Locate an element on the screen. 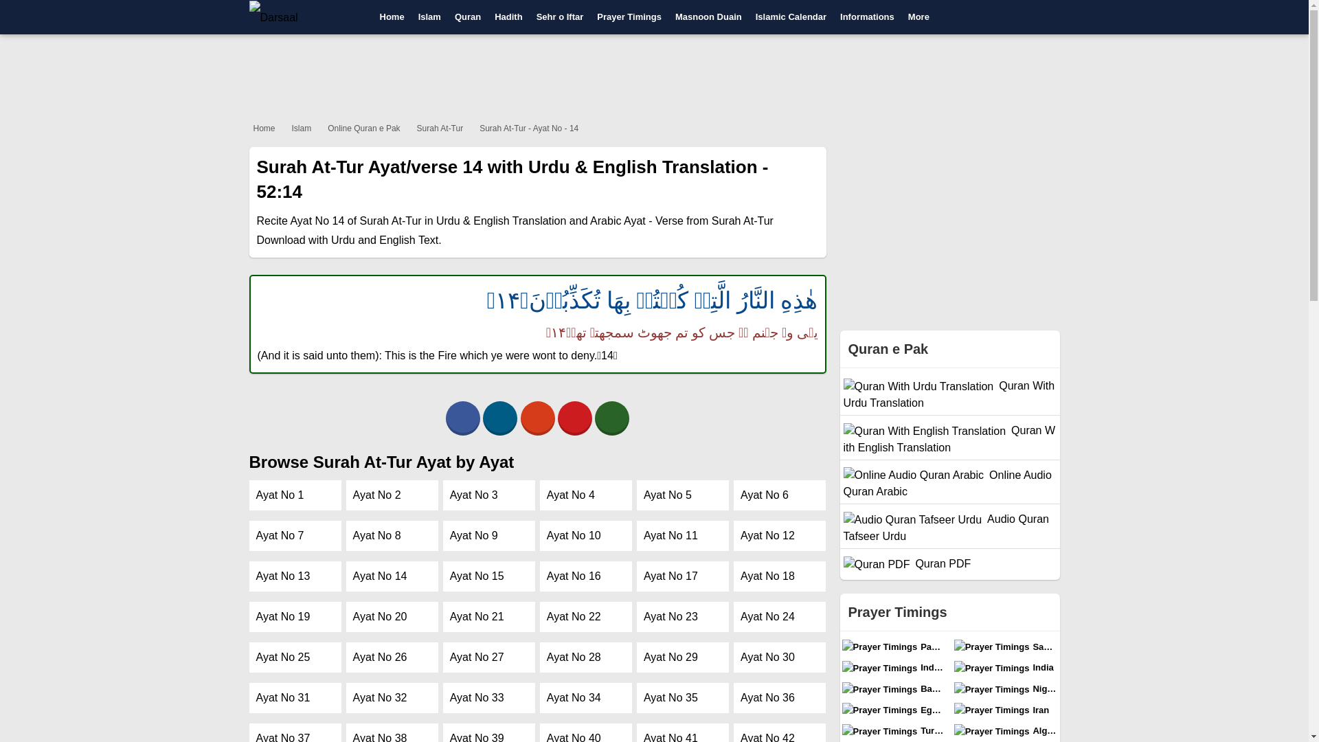 This screenshot has width=1319, height=742. Islam Home is located at coordinates (430, 16).